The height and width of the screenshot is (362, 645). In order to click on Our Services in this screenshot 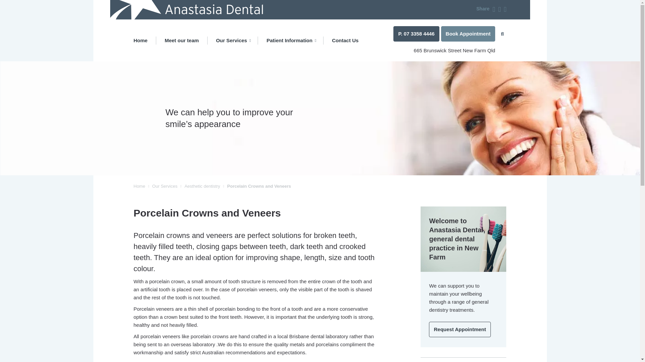, I will do `click(233, 40)`.